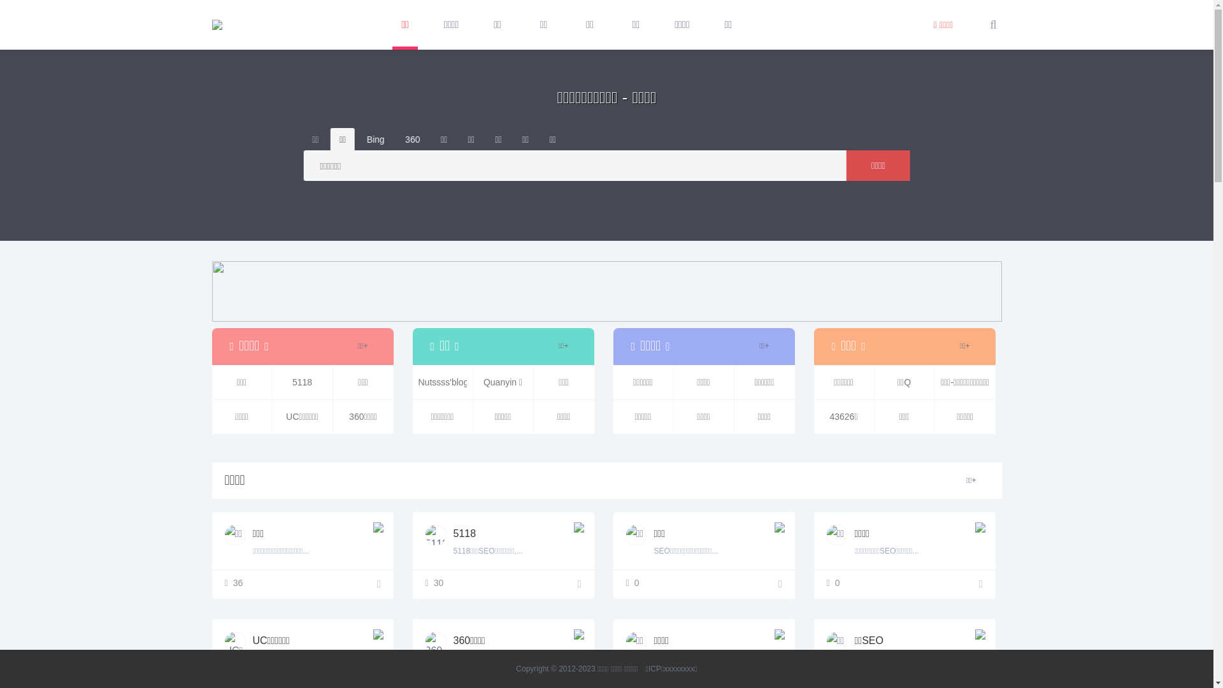  Describe the element at coordinates (443, 382) in the screenshot. I see `Nutssss'blog` at that location.